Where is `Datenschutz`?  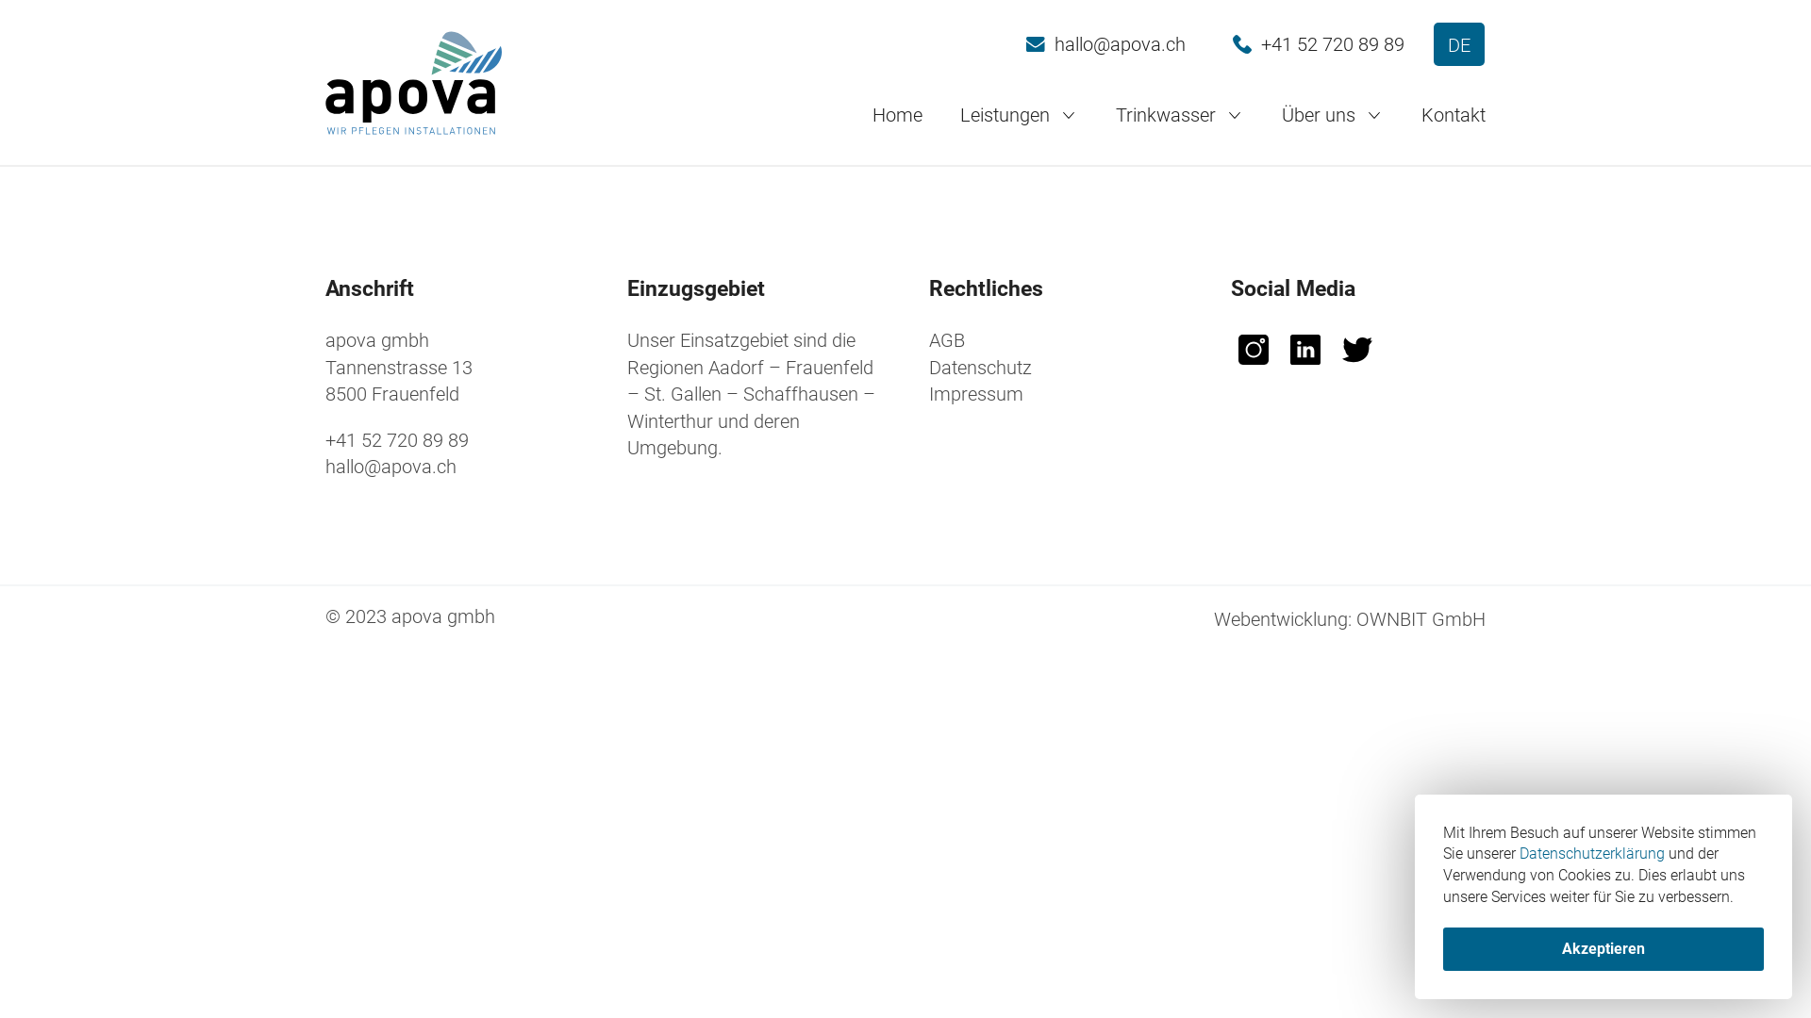
Datenschutz is located at coordinates (981, 368).